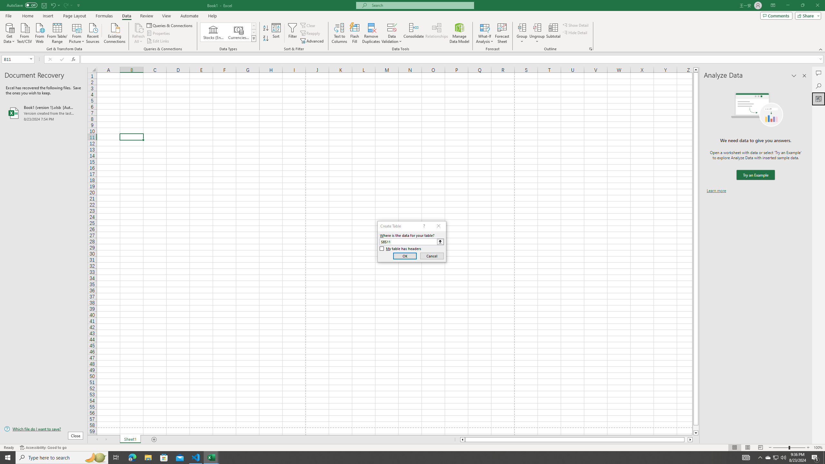 The height and width of the screenshot is (464, 825). What do you see at coordinates (238, 32) in the screenshot?
I see `Currencies (English)` at bounding box center [238, 32].